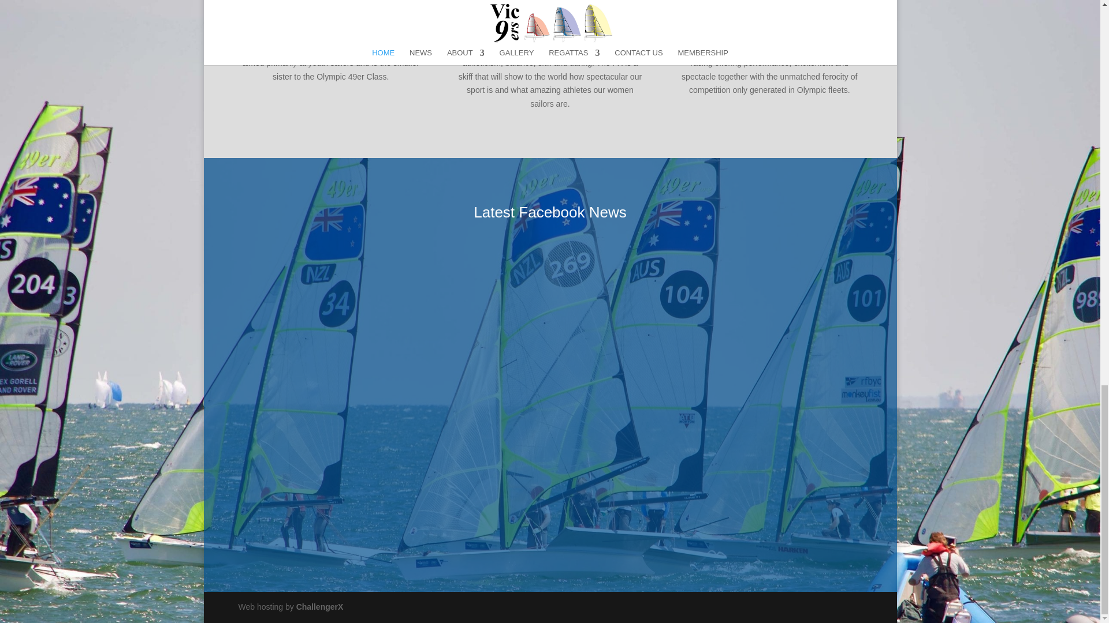 The image size is (1109, 623). Describe the element at coordinates (385, 314) in the screenshot. I see `Likebox Iframe` at that location.